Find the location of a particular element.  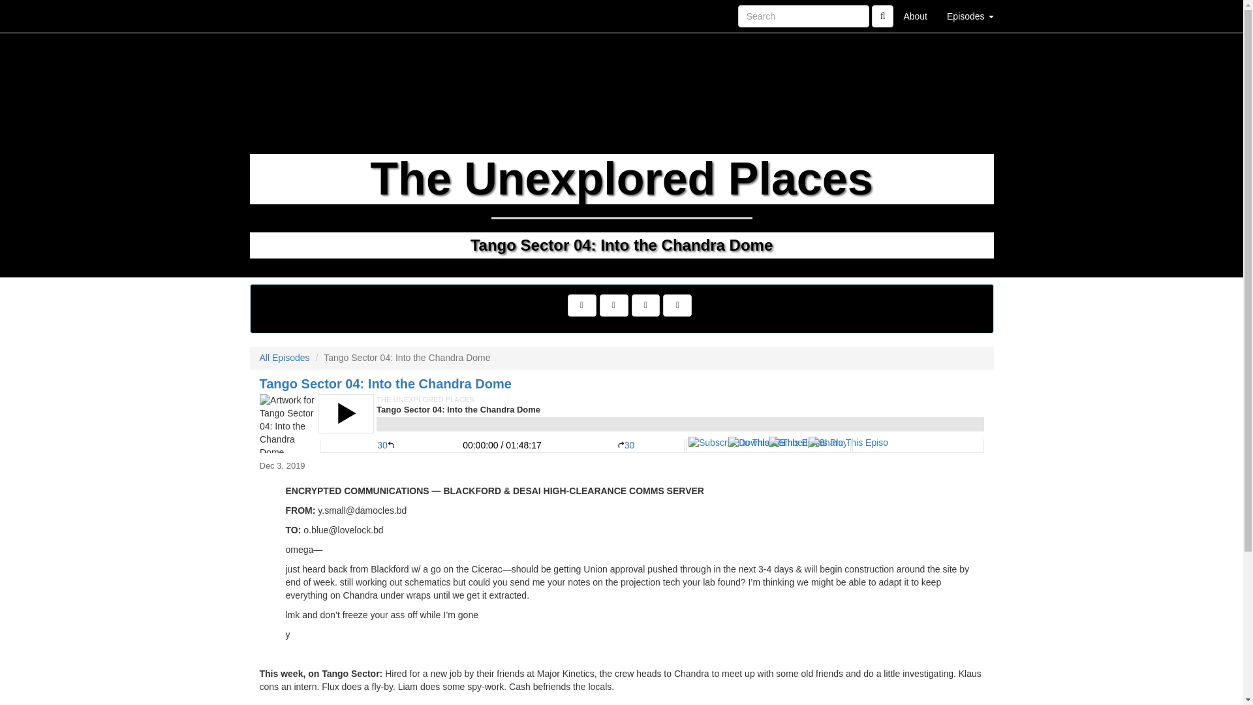

Episodes is located at coordinates (970, 16).